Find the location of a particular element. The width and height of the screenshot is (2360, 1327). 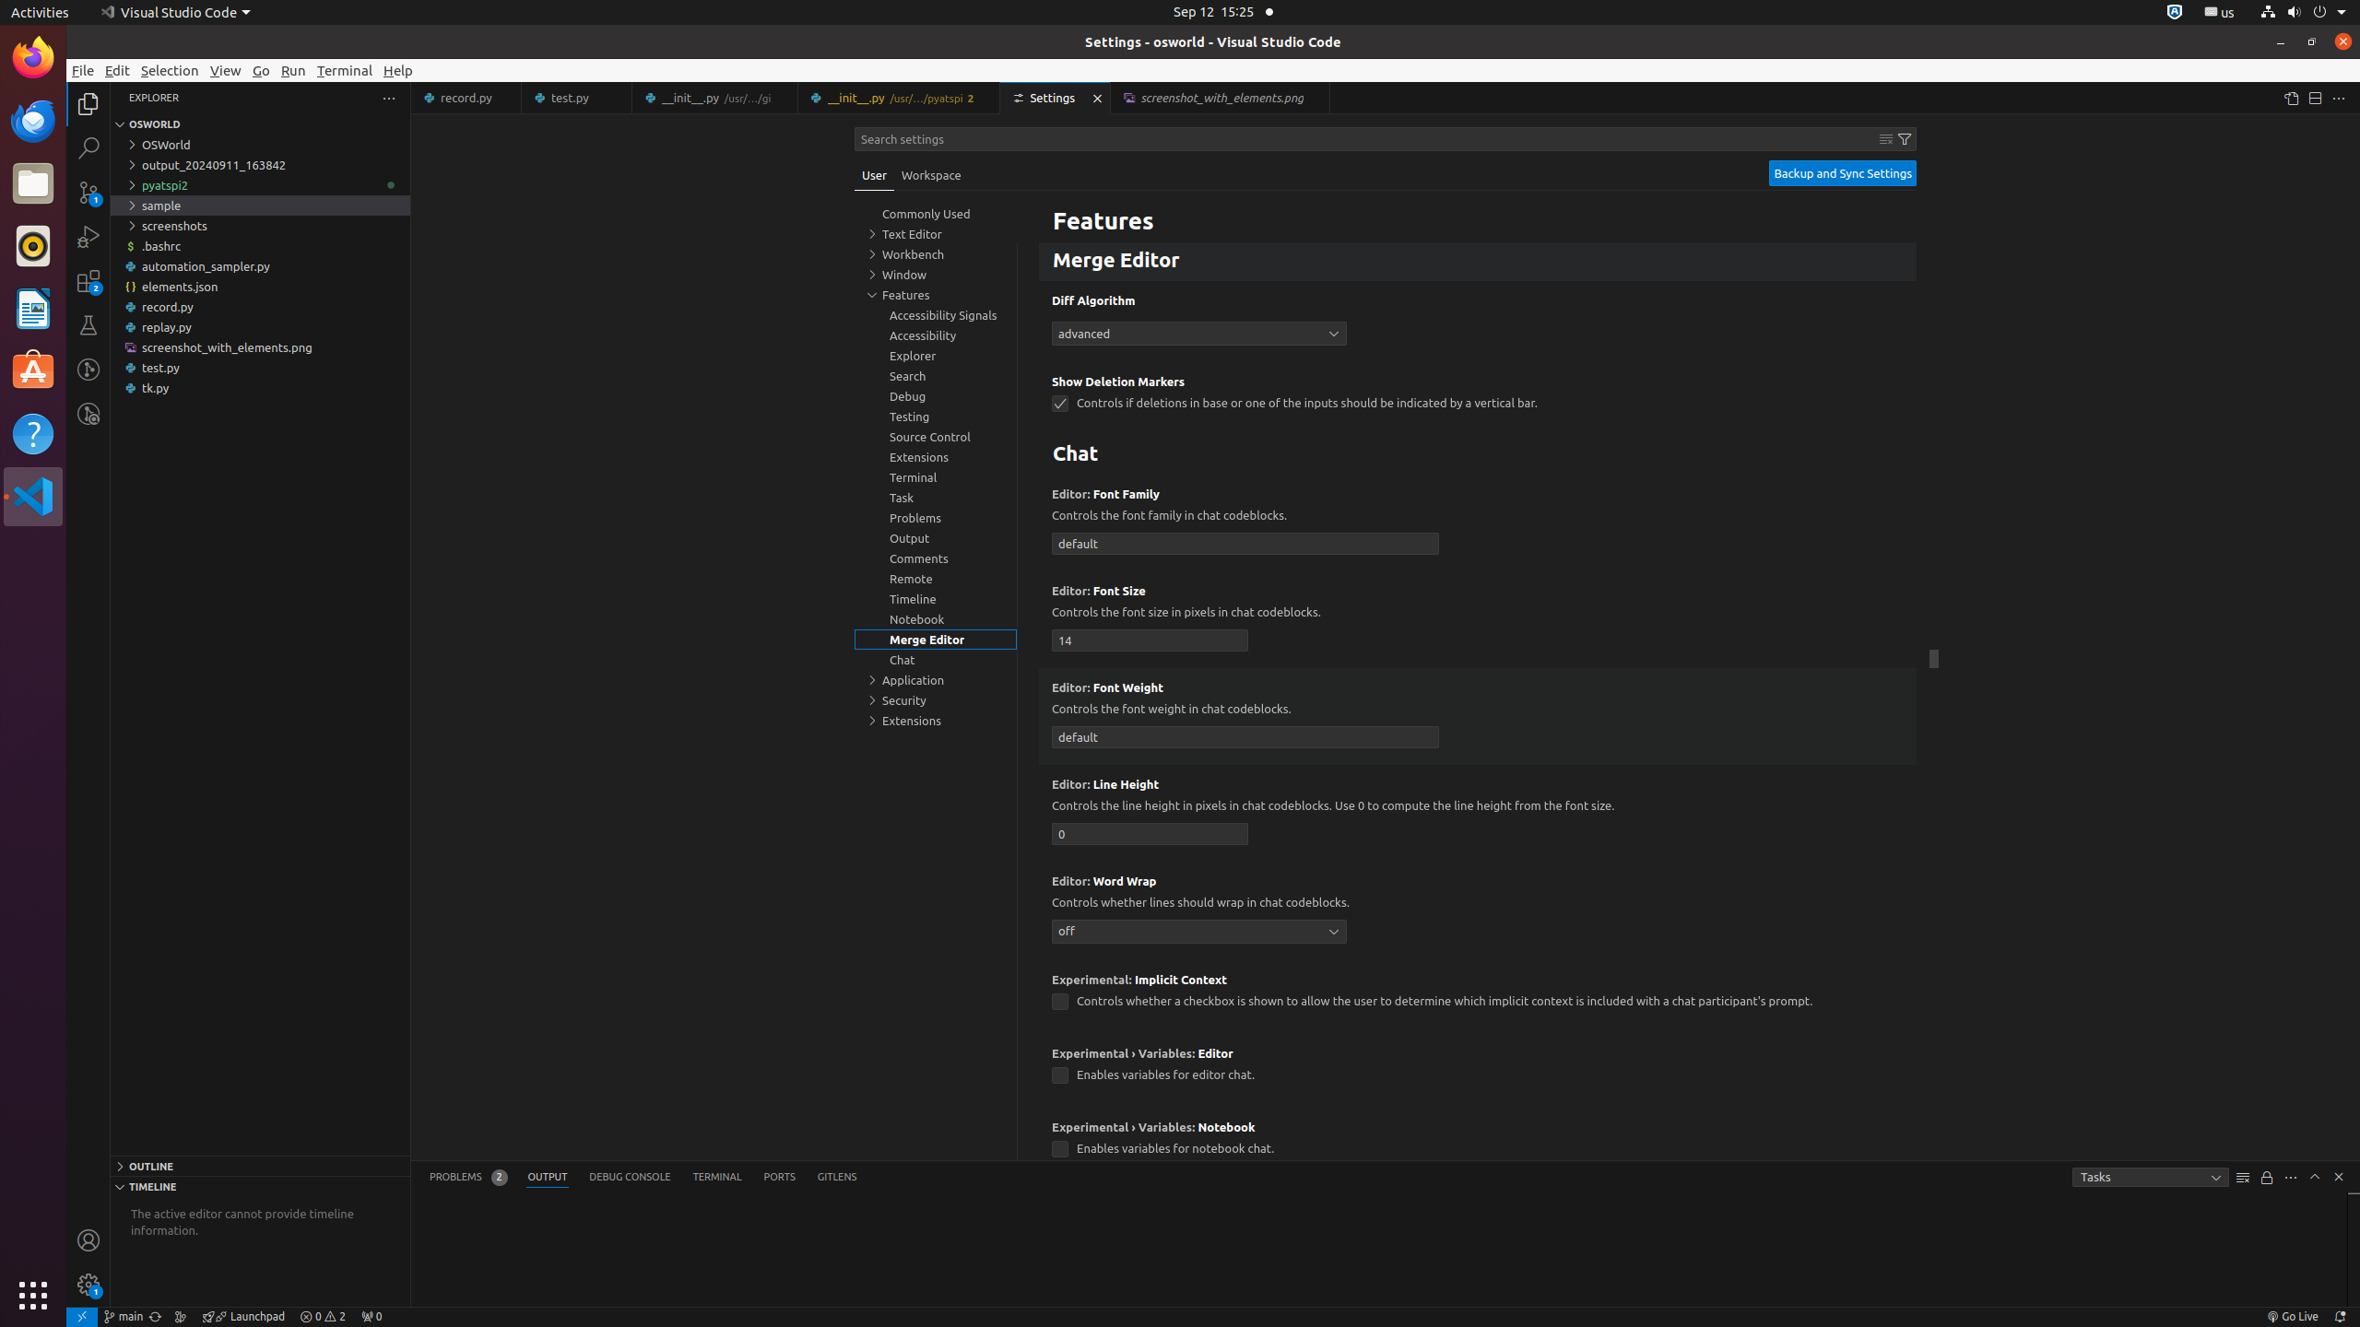

Settings is located at coordinates (1056, 98).